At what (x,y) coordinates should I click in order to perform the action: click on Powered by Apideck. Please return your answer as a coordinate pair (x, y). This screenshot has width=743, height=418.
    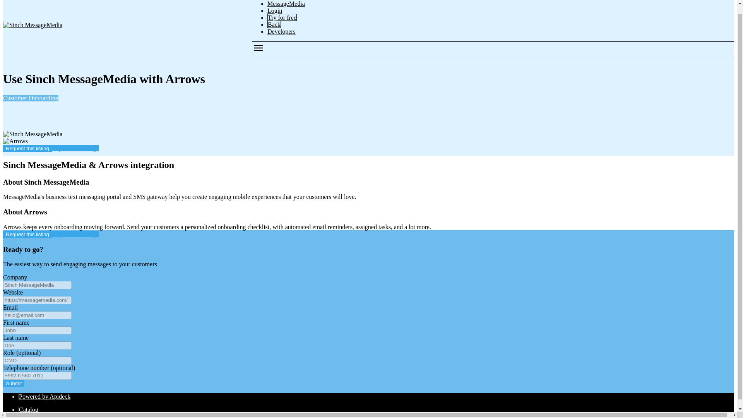
    Looking at the image, I should click on (45, 396).